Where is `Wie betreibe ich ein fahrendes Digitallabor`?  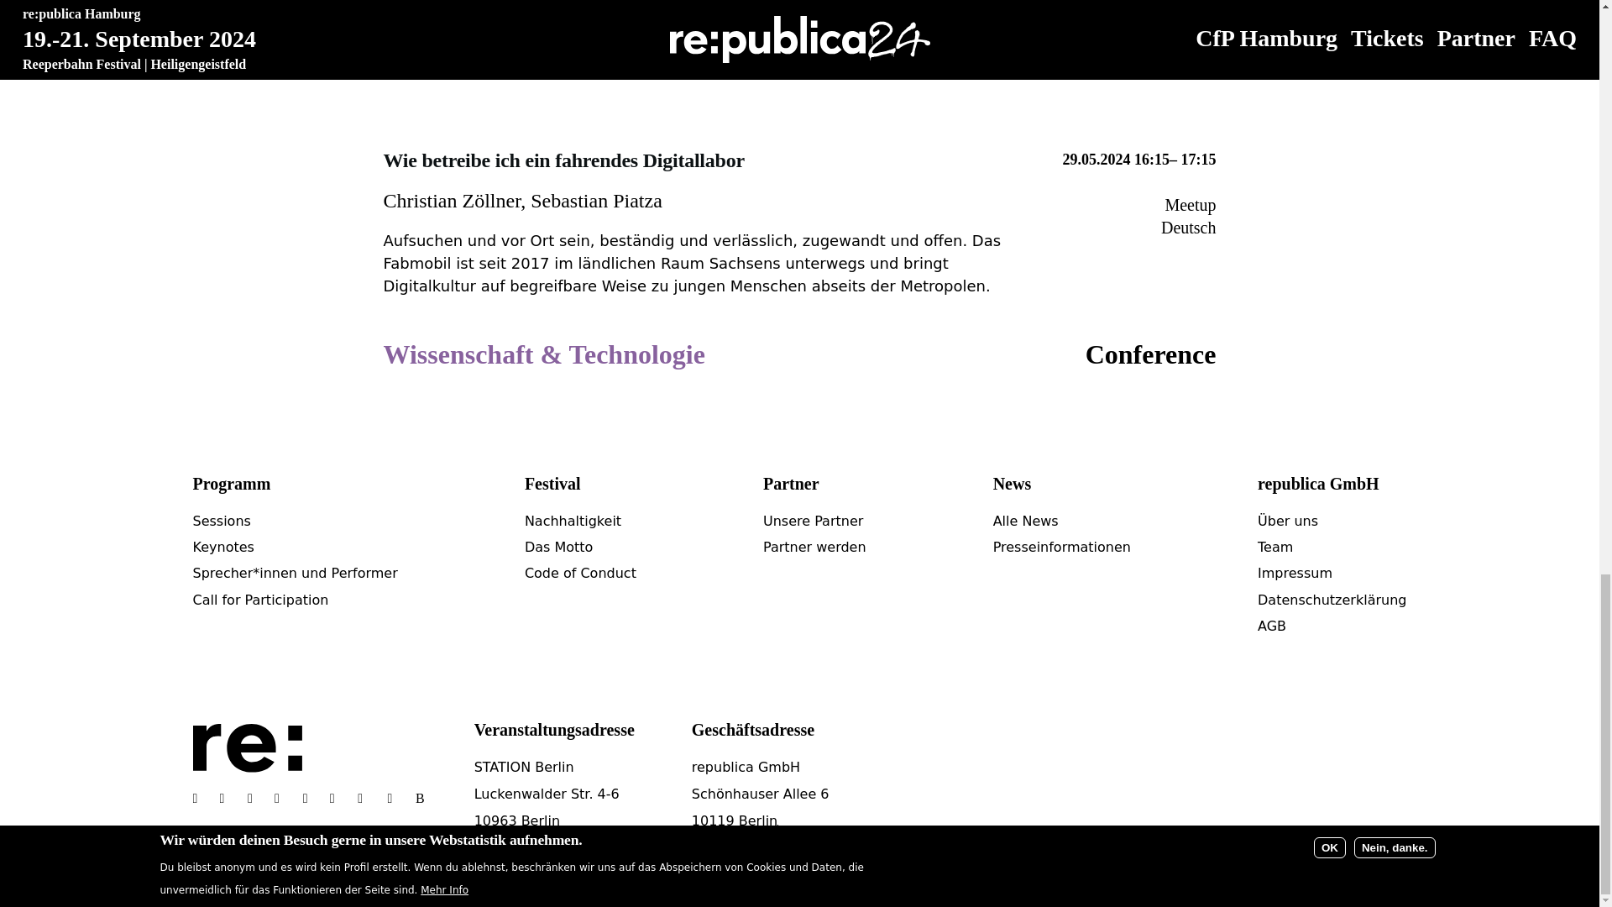 Wie betreibe ich ein fahrendes Digitallabor is located at coordinates (563, 161).